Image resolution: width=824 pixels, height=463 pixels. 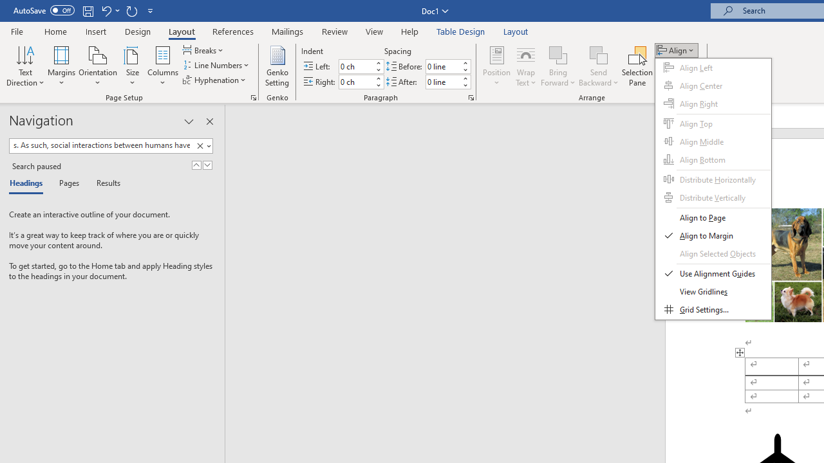 What do you see at coordinates (443, 67) in the screenshot?
I see `Spacing Before` at bounding box center [443, 67].